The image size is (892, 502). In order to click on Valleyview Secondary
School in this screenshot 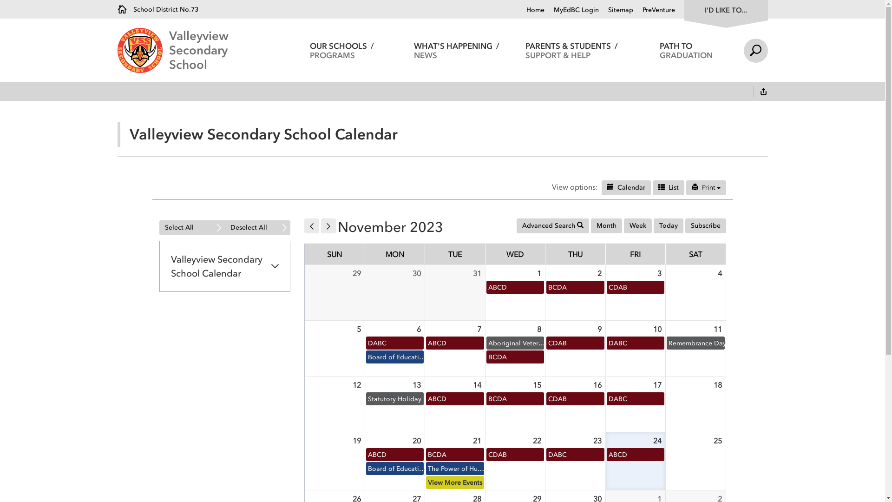, I will do `click(227, 50)`.